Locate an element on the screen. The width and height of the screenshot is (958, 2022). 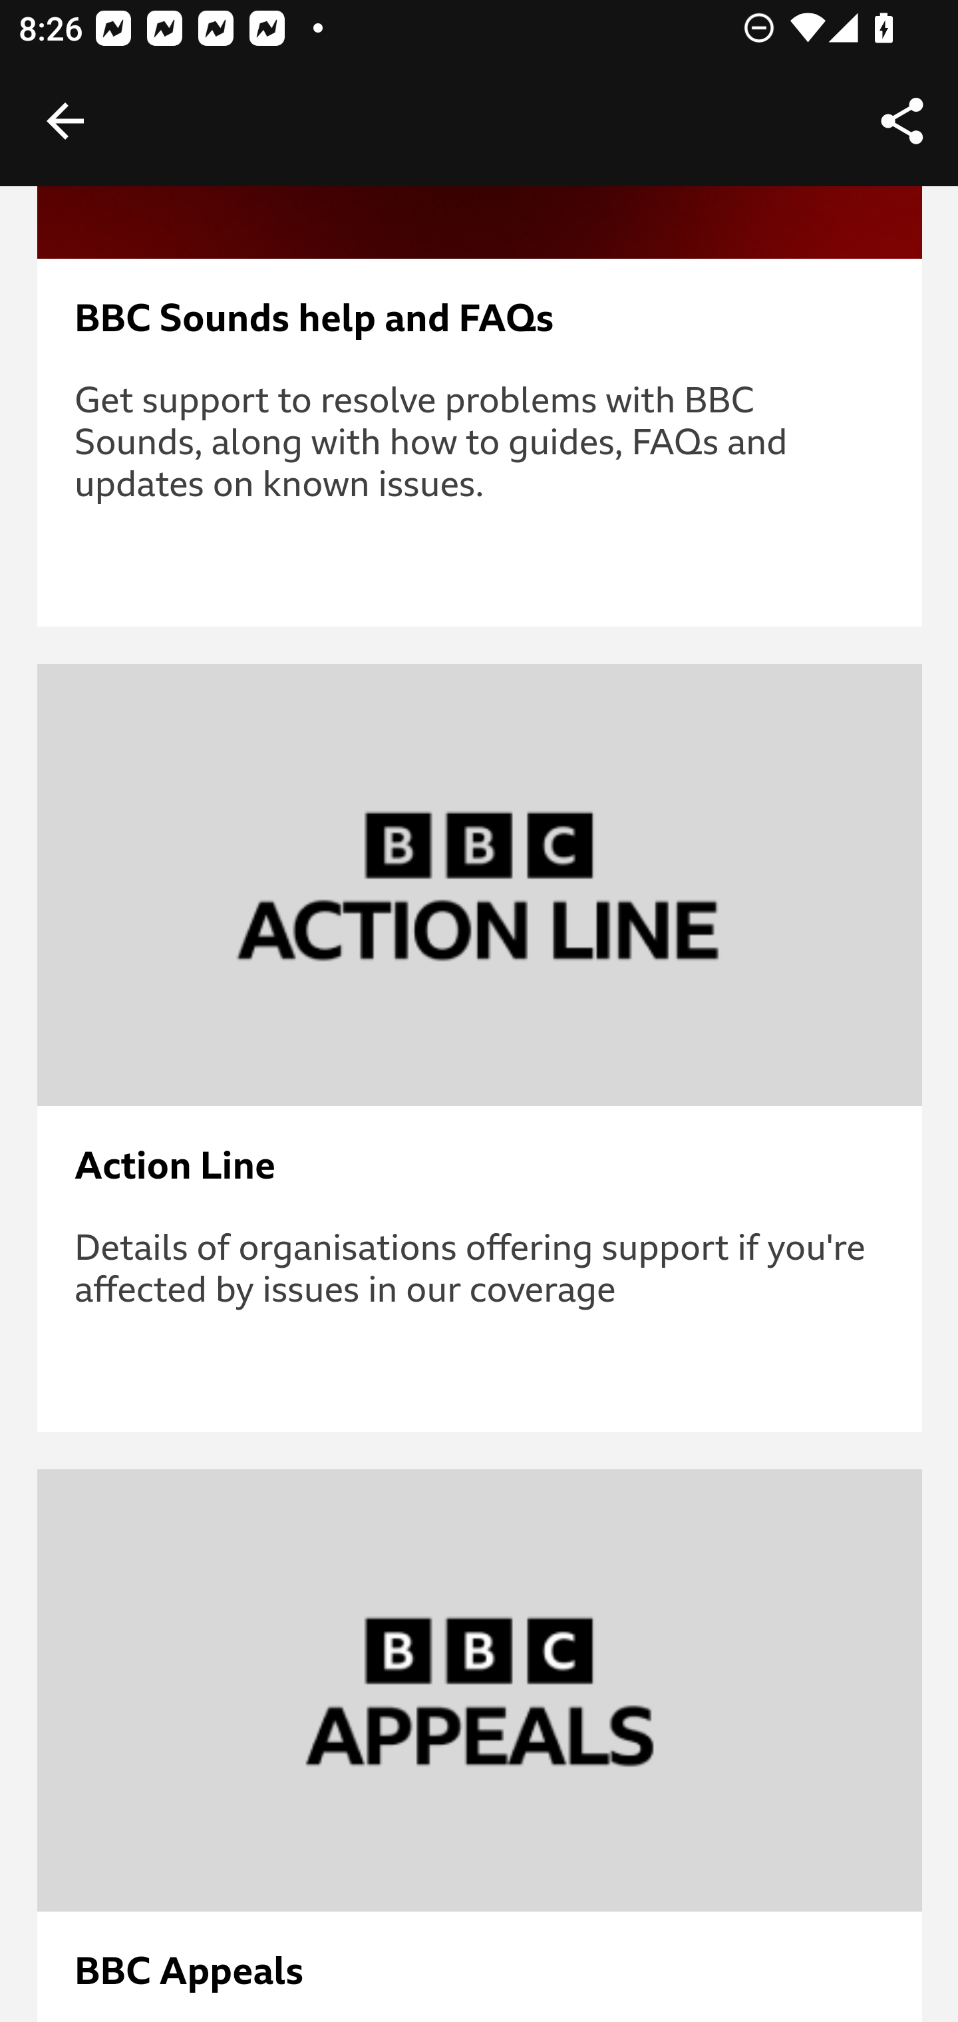
Share is located at coordinates (902, 121).